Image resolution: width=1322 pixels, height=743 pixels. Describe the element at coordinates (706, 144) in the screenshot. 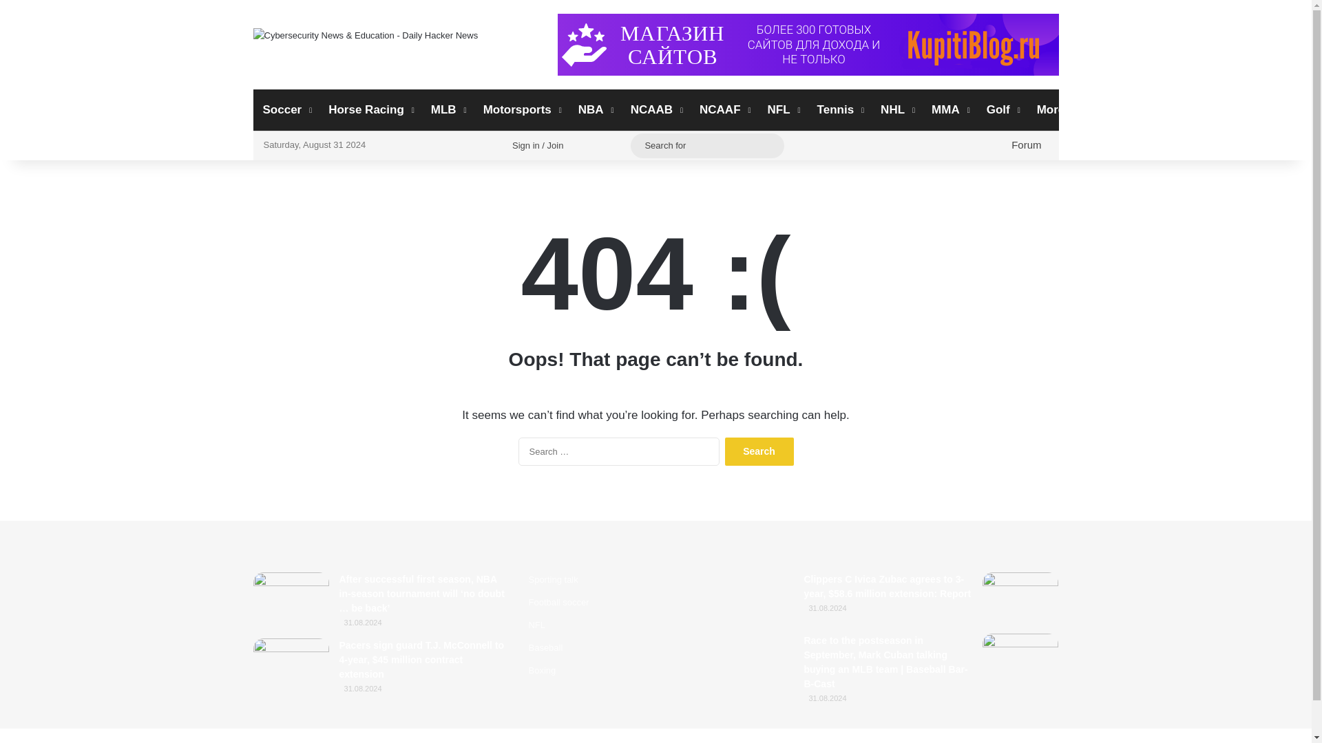

I see `Search for` at that location.